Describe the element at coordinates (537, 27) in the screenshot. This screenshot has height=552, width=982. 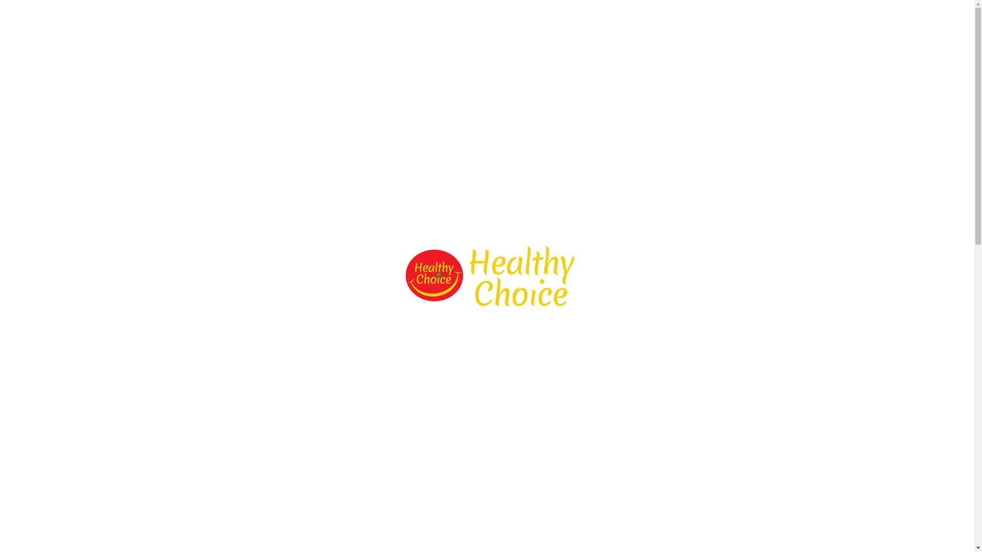
I see `Our Companies` at that location.